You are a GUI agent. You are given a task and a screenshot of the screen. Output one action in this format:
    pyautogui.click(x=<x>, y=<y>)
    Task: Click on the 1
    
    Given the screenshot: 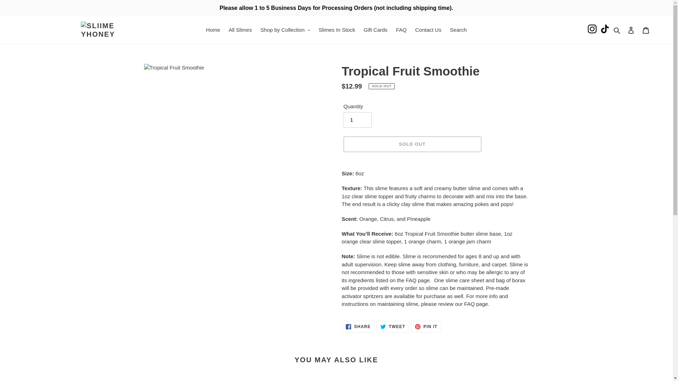 What is the action you would take?
    pyautogui.click(x=357, y=120)
    